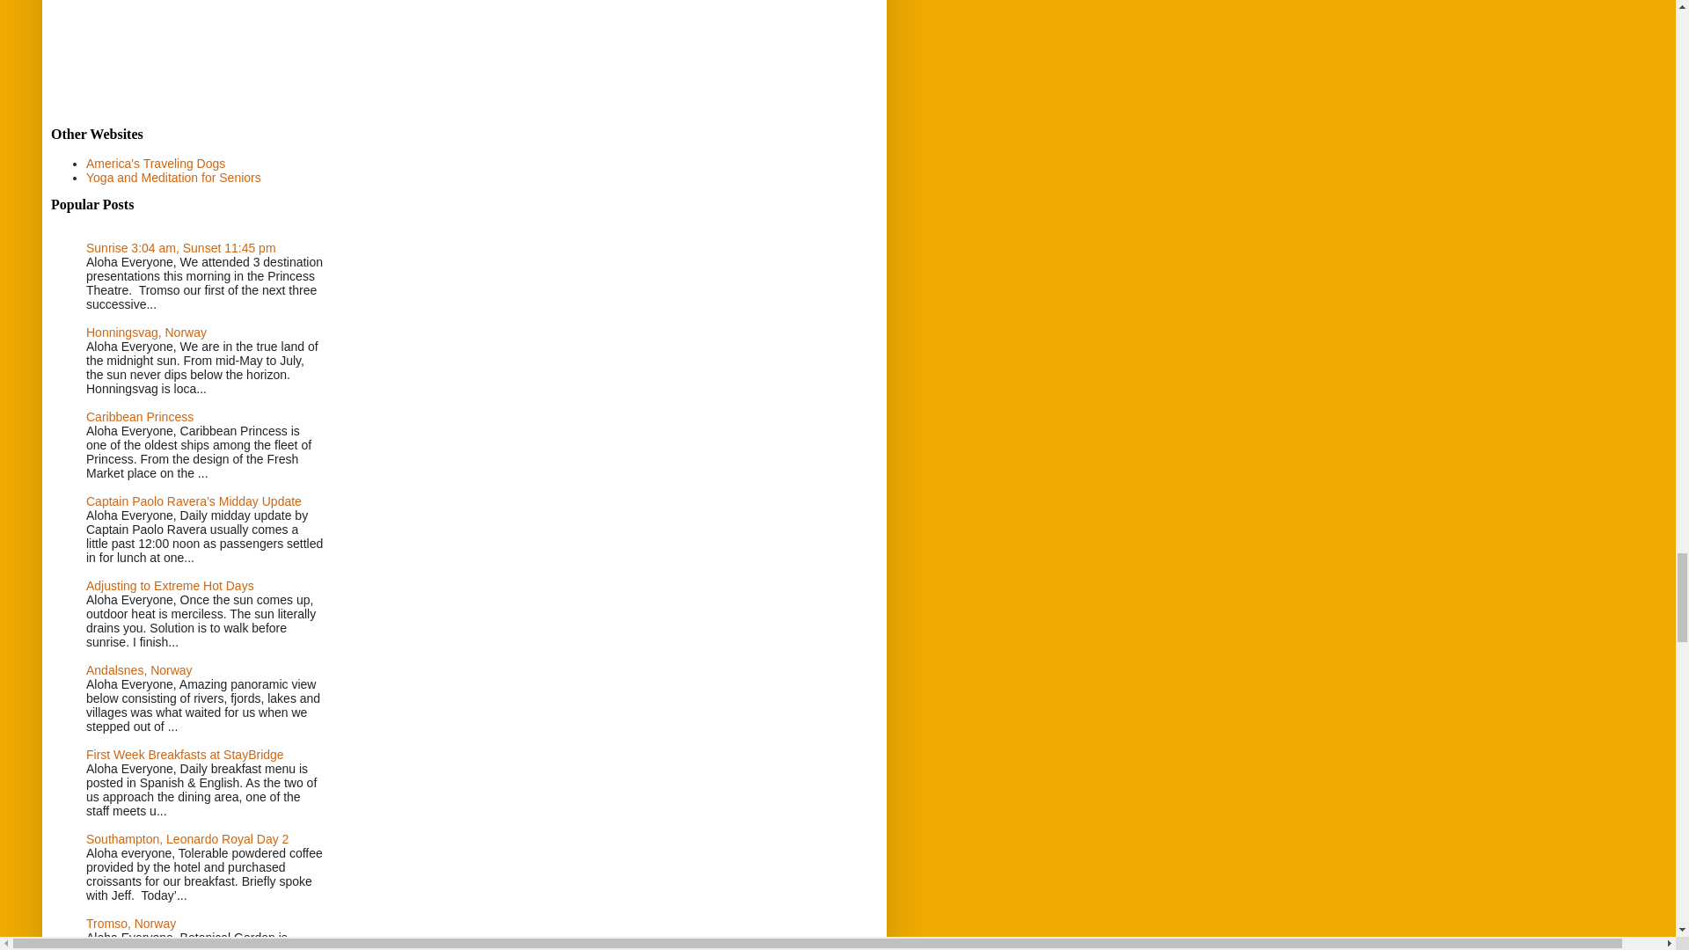 The image size is (1689, 950). I want to click on Honningsvag, Norway, so click(146, 332).